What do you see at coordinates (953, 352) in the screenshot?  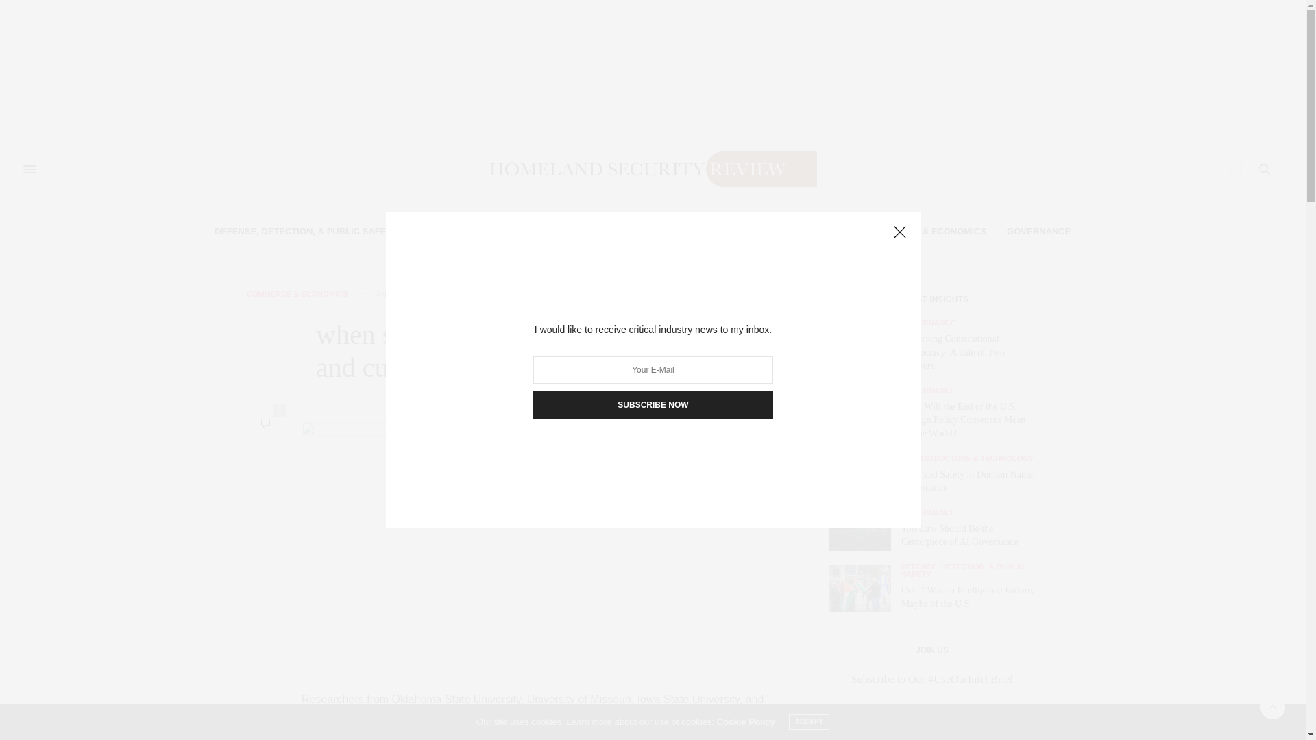 I see `Preserving Constitutional Democracy: A Tale of Two Lawyers` at bounding box center [953, 352].